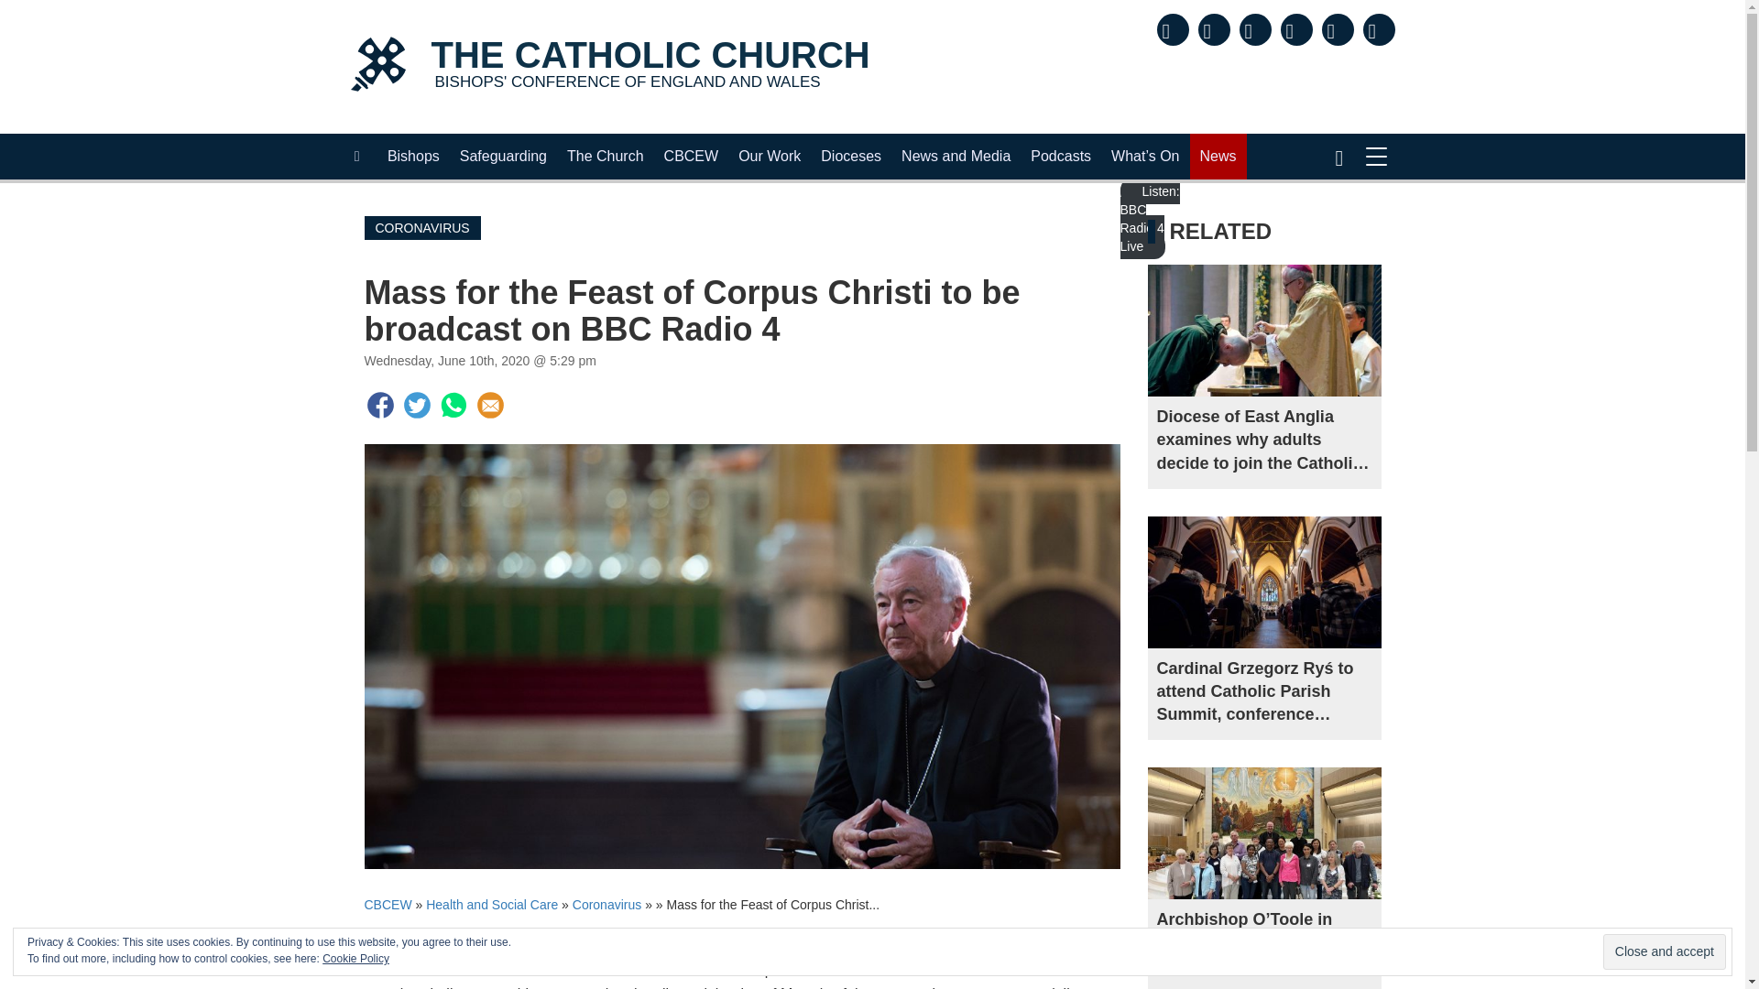 The width and height of the screenshot is (1759, 989). What do you see at coordinates (692, 156) in the screenshot?
I see `CBCEW` at bounding box center [692, 156].